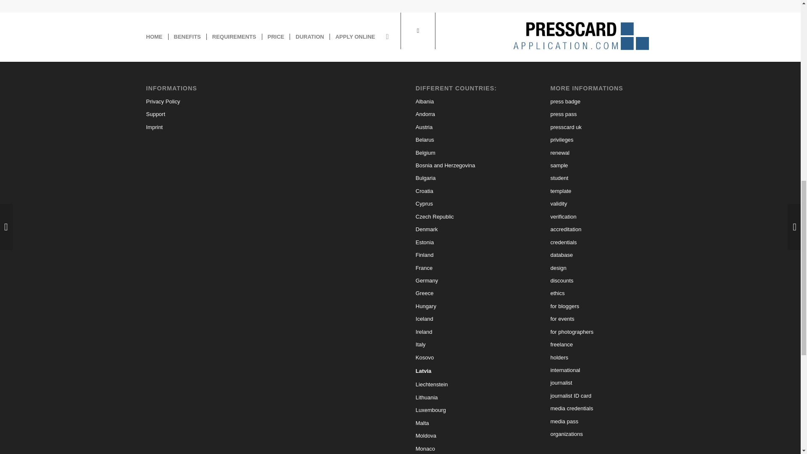 The height and width of the screenshot is (454, 807). Describe the element at coordinates (467, 306) in the screenshot. I see `Hungary` at that location.